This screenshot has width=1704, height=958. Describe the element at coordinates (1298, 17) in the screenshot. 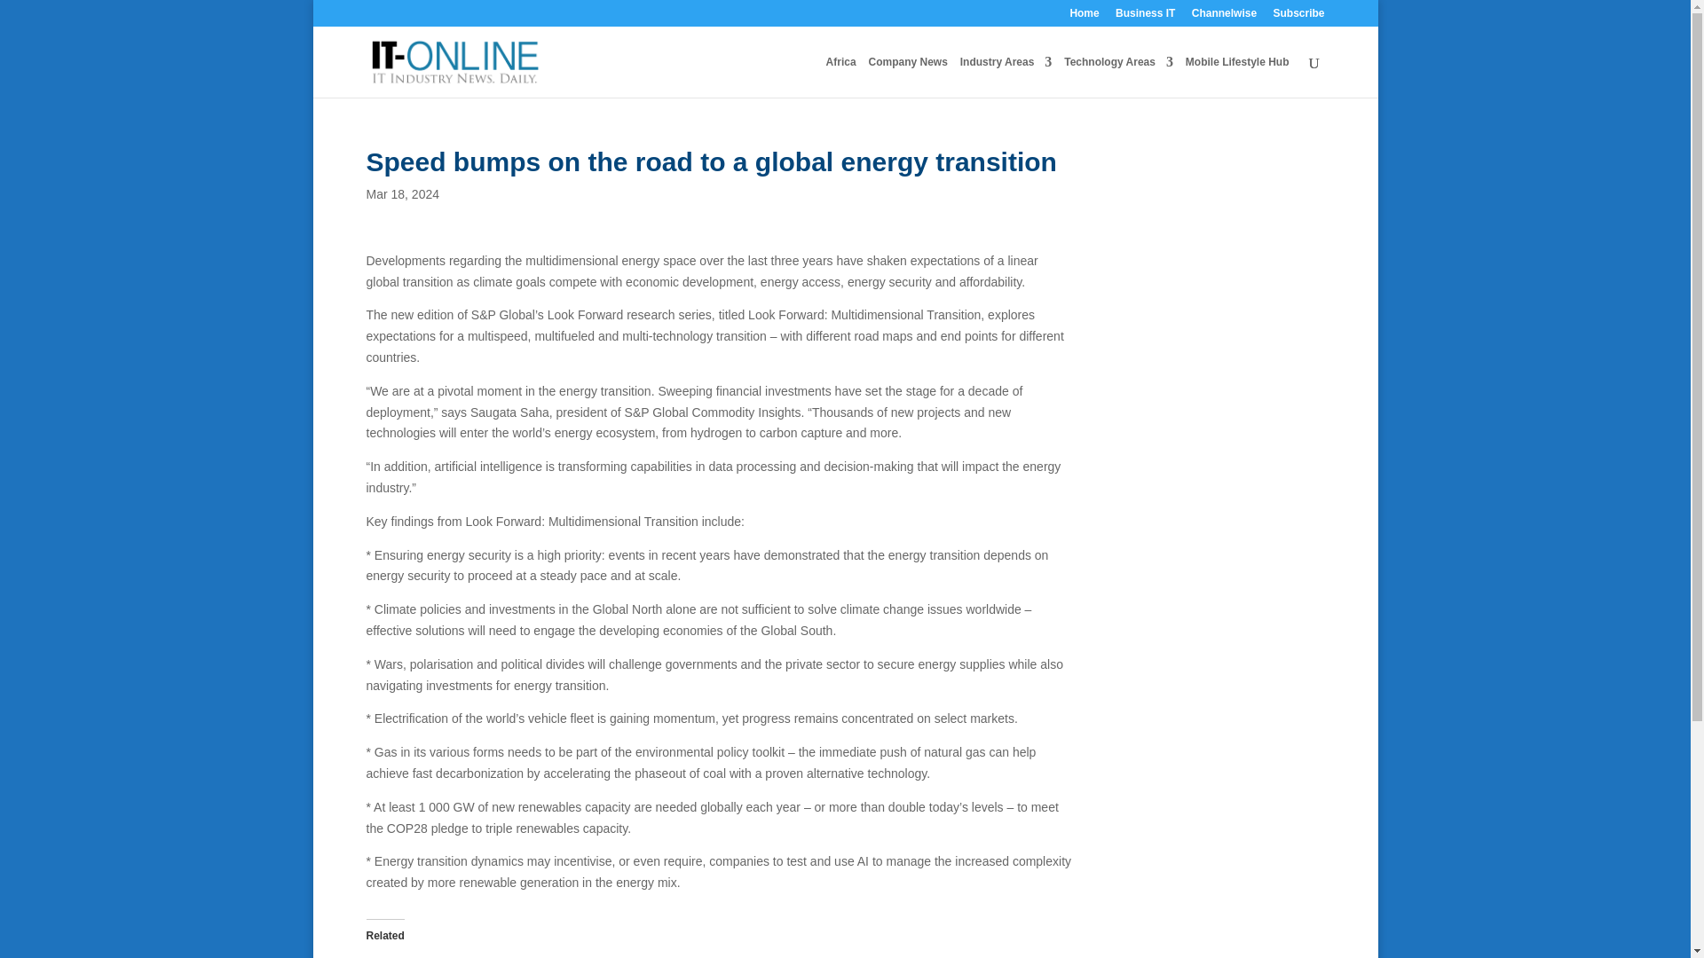

I see `Subscribe` at that location.